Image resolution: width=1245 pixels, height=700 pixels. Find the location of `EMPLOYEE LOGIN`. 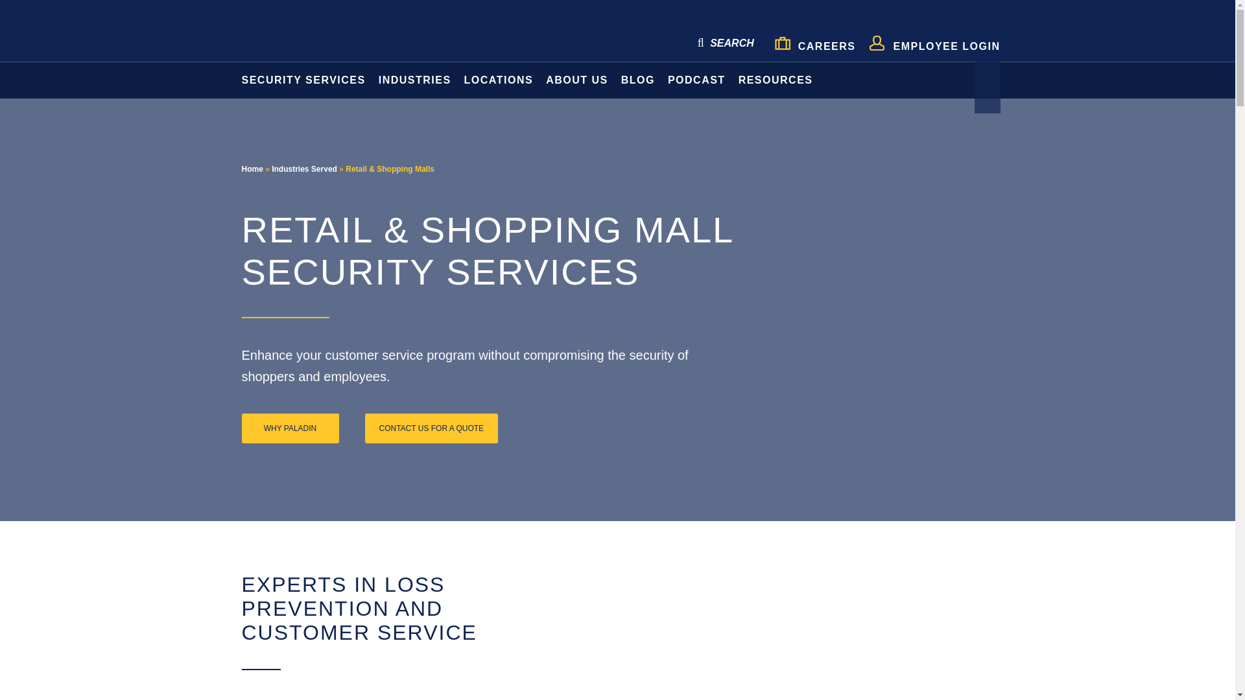

EMPLOYEE LOGIN is located at coordinates (934, 41).